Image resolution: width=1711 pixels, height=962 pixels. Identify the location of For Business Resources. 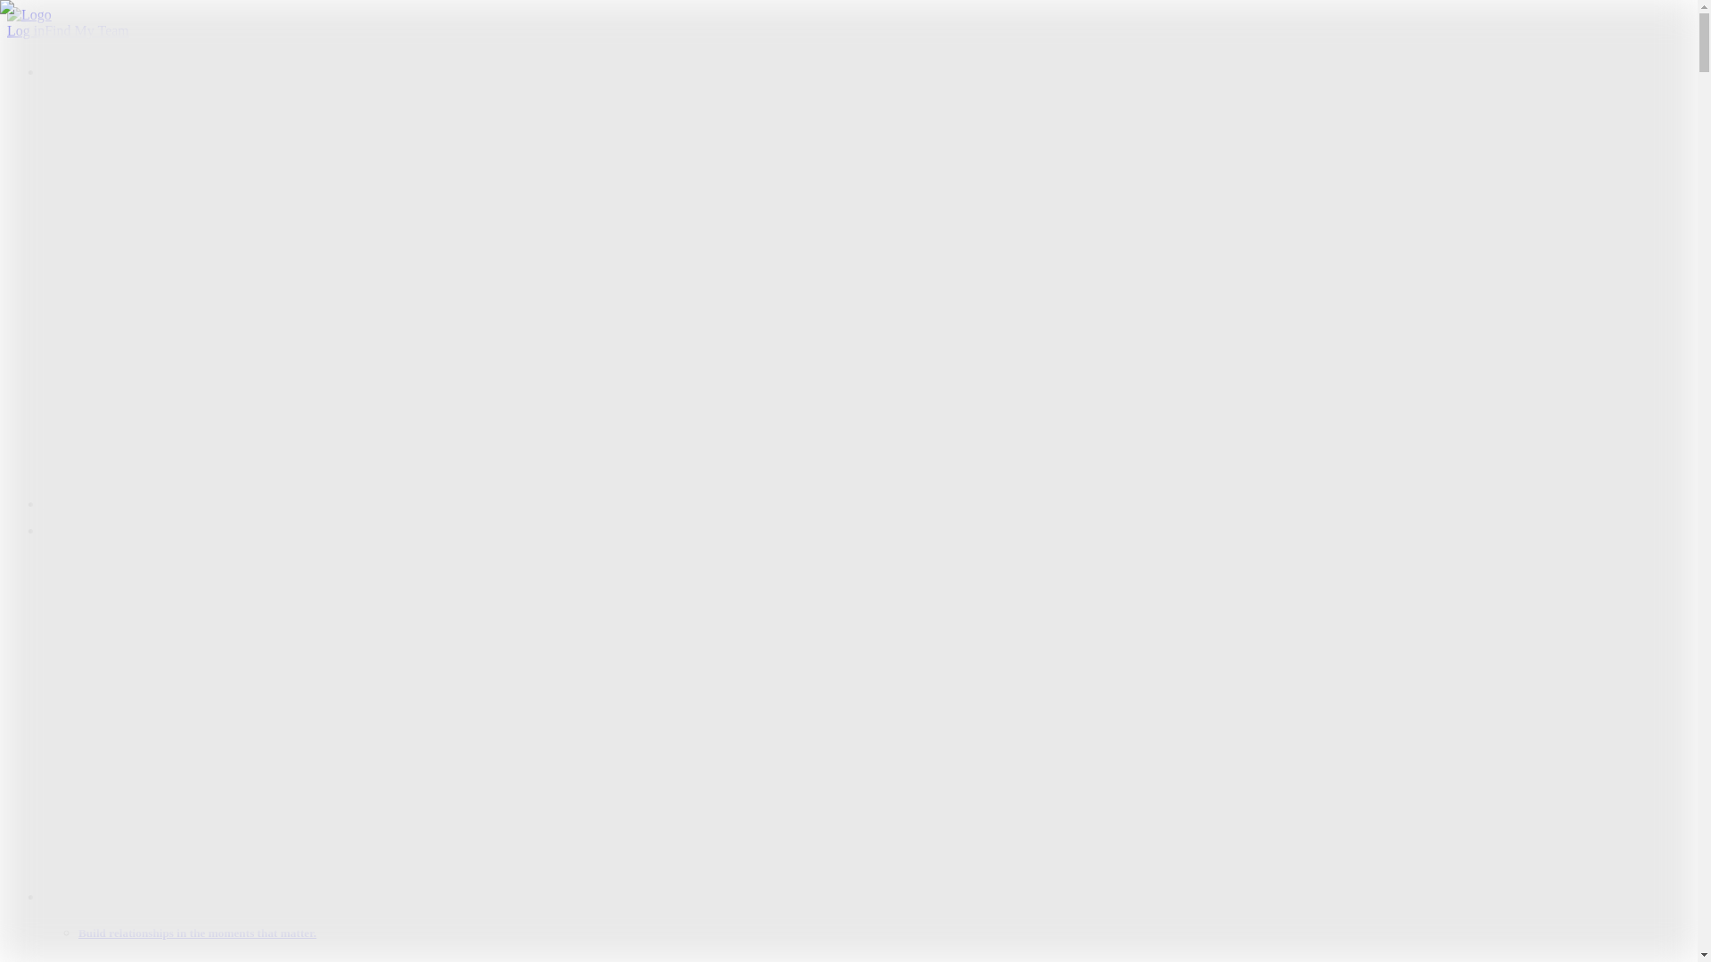
(182, 736).